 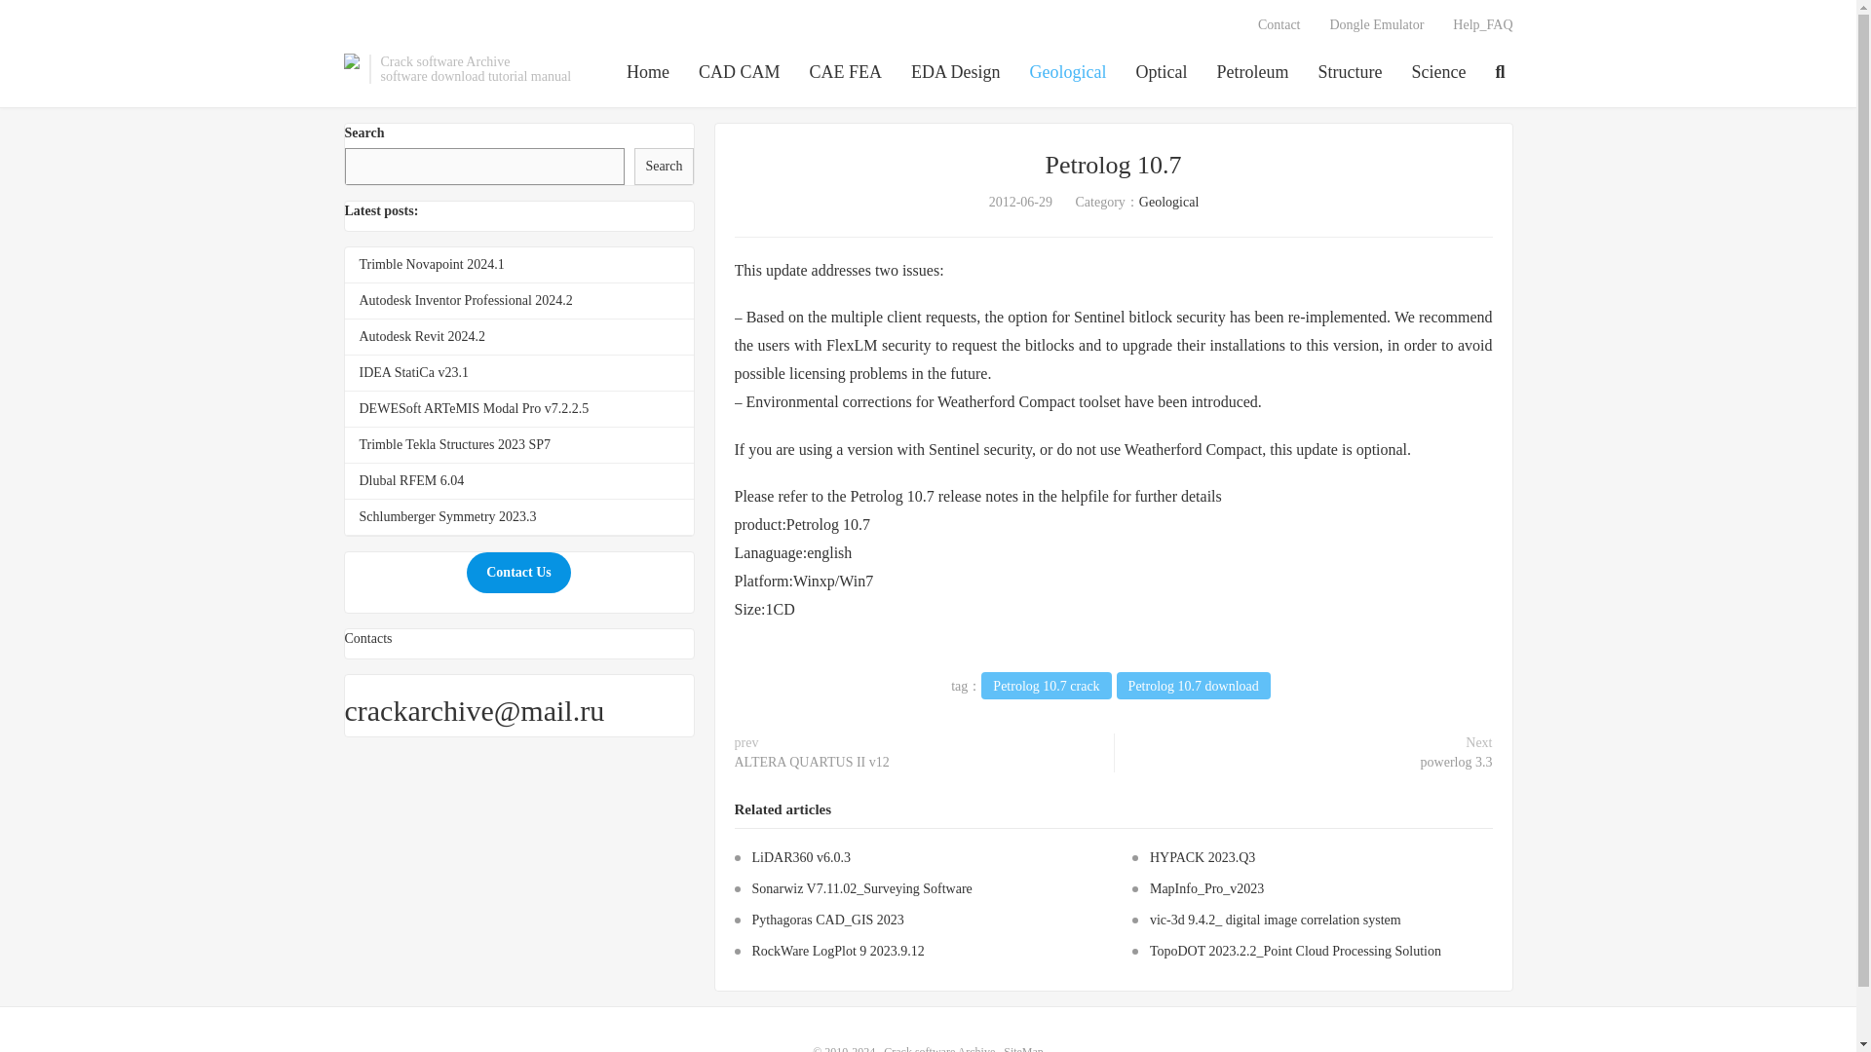 I want to click on ALTERA QUARTUS II v12, so click(x=813, y=762).